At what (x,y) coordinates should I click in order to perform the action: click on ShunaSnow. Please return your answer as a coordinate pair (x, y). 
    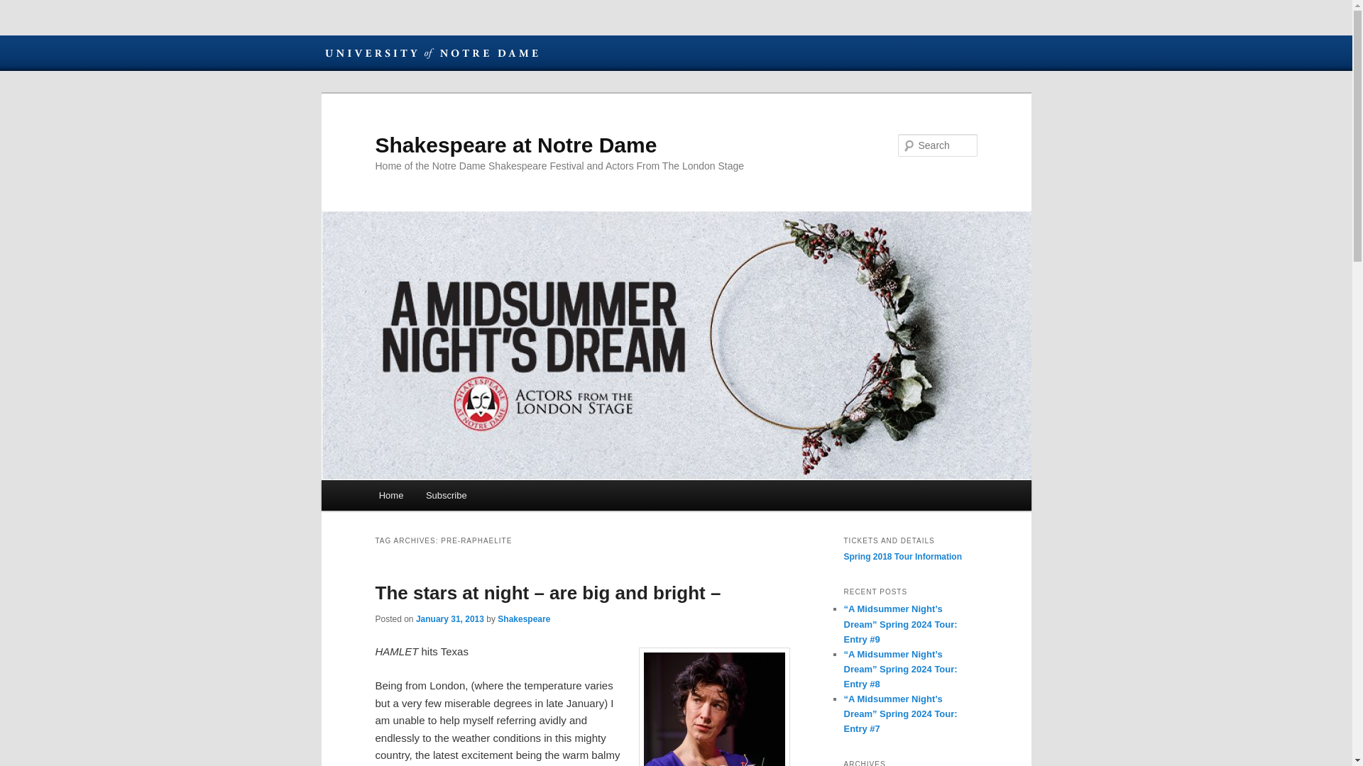
    Looking at the image, I should click on (714, 706).